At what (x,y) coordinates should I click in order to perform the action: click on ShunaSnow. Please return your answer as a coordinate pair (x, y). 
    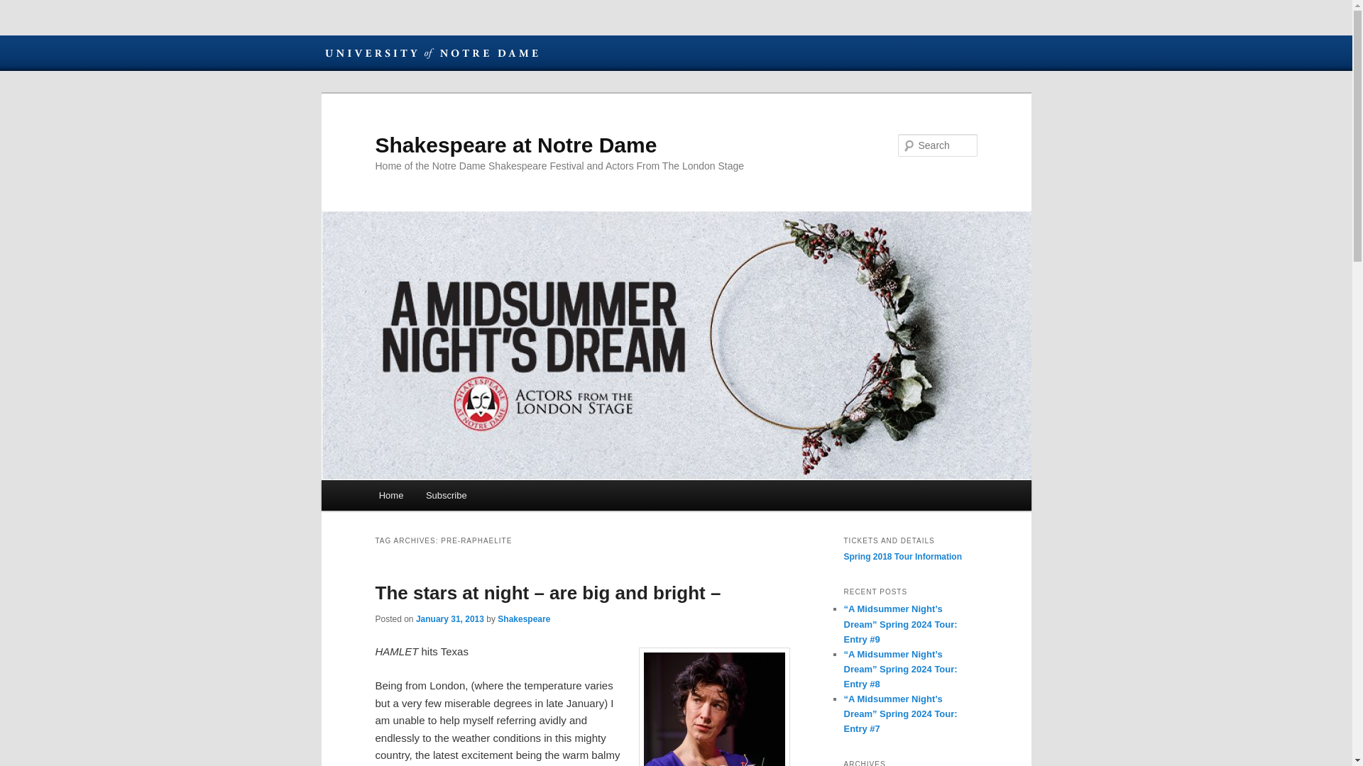
    Looking at the image, I should click on (714, 706).